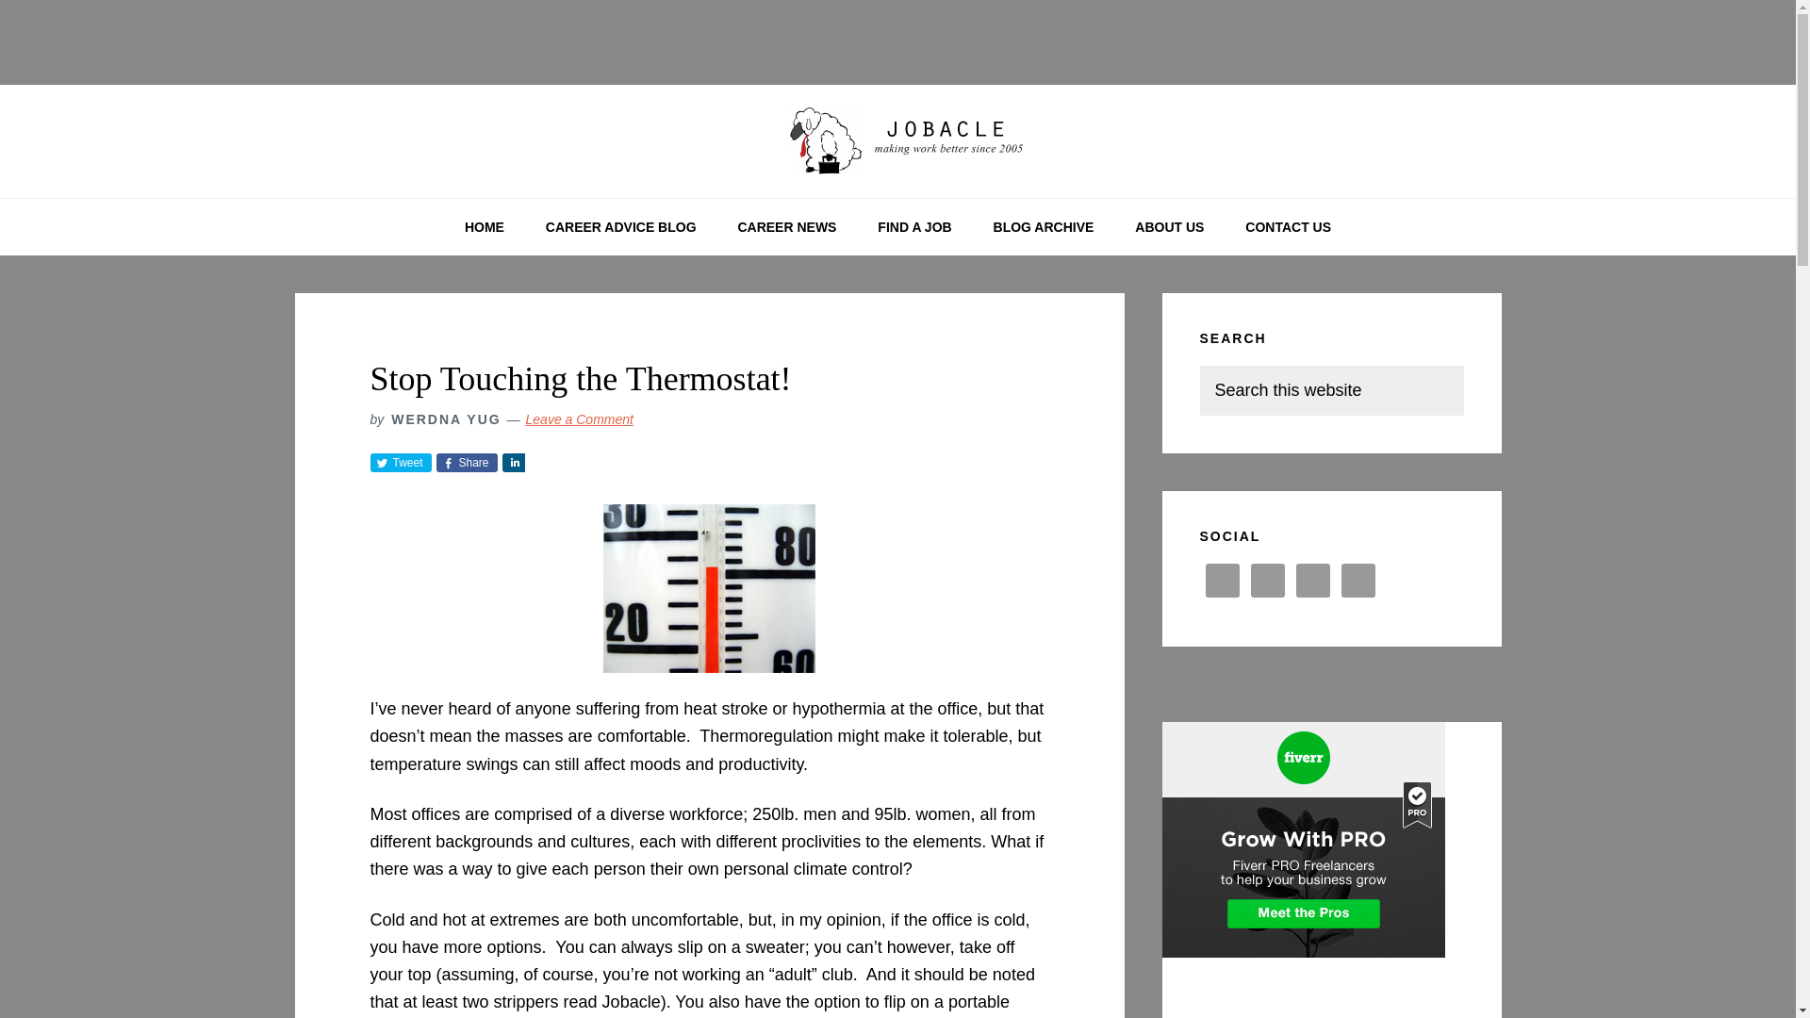  Describe the element at coordinates (466, 462) in the screenshot. I see `Share` at that location.